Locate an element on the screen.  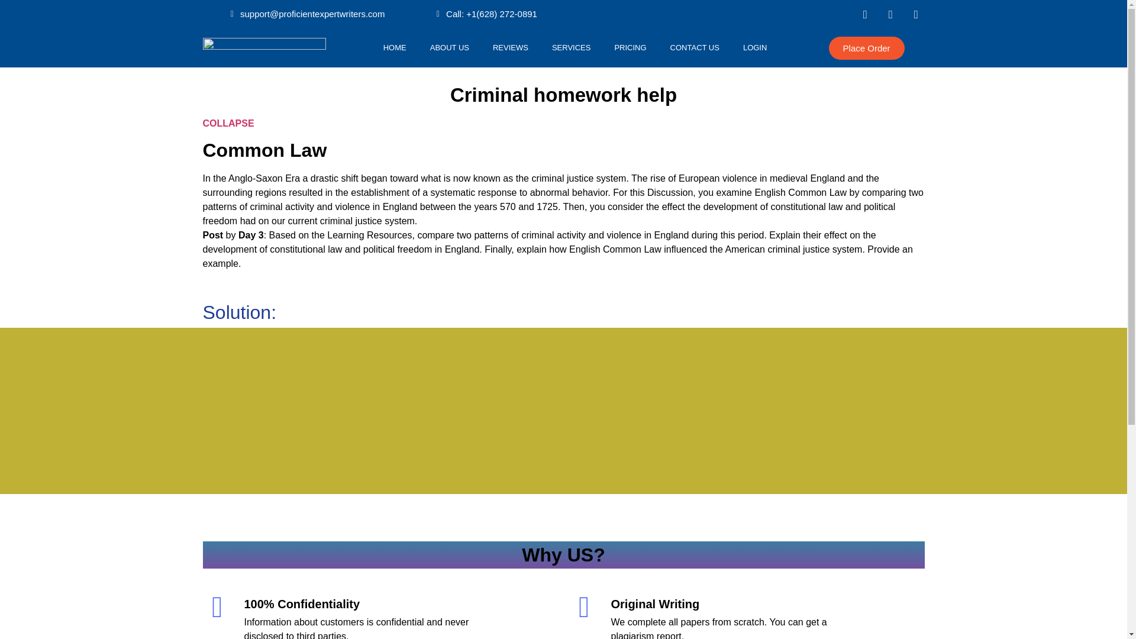
LOGIN is located at coordinates (755, 47).